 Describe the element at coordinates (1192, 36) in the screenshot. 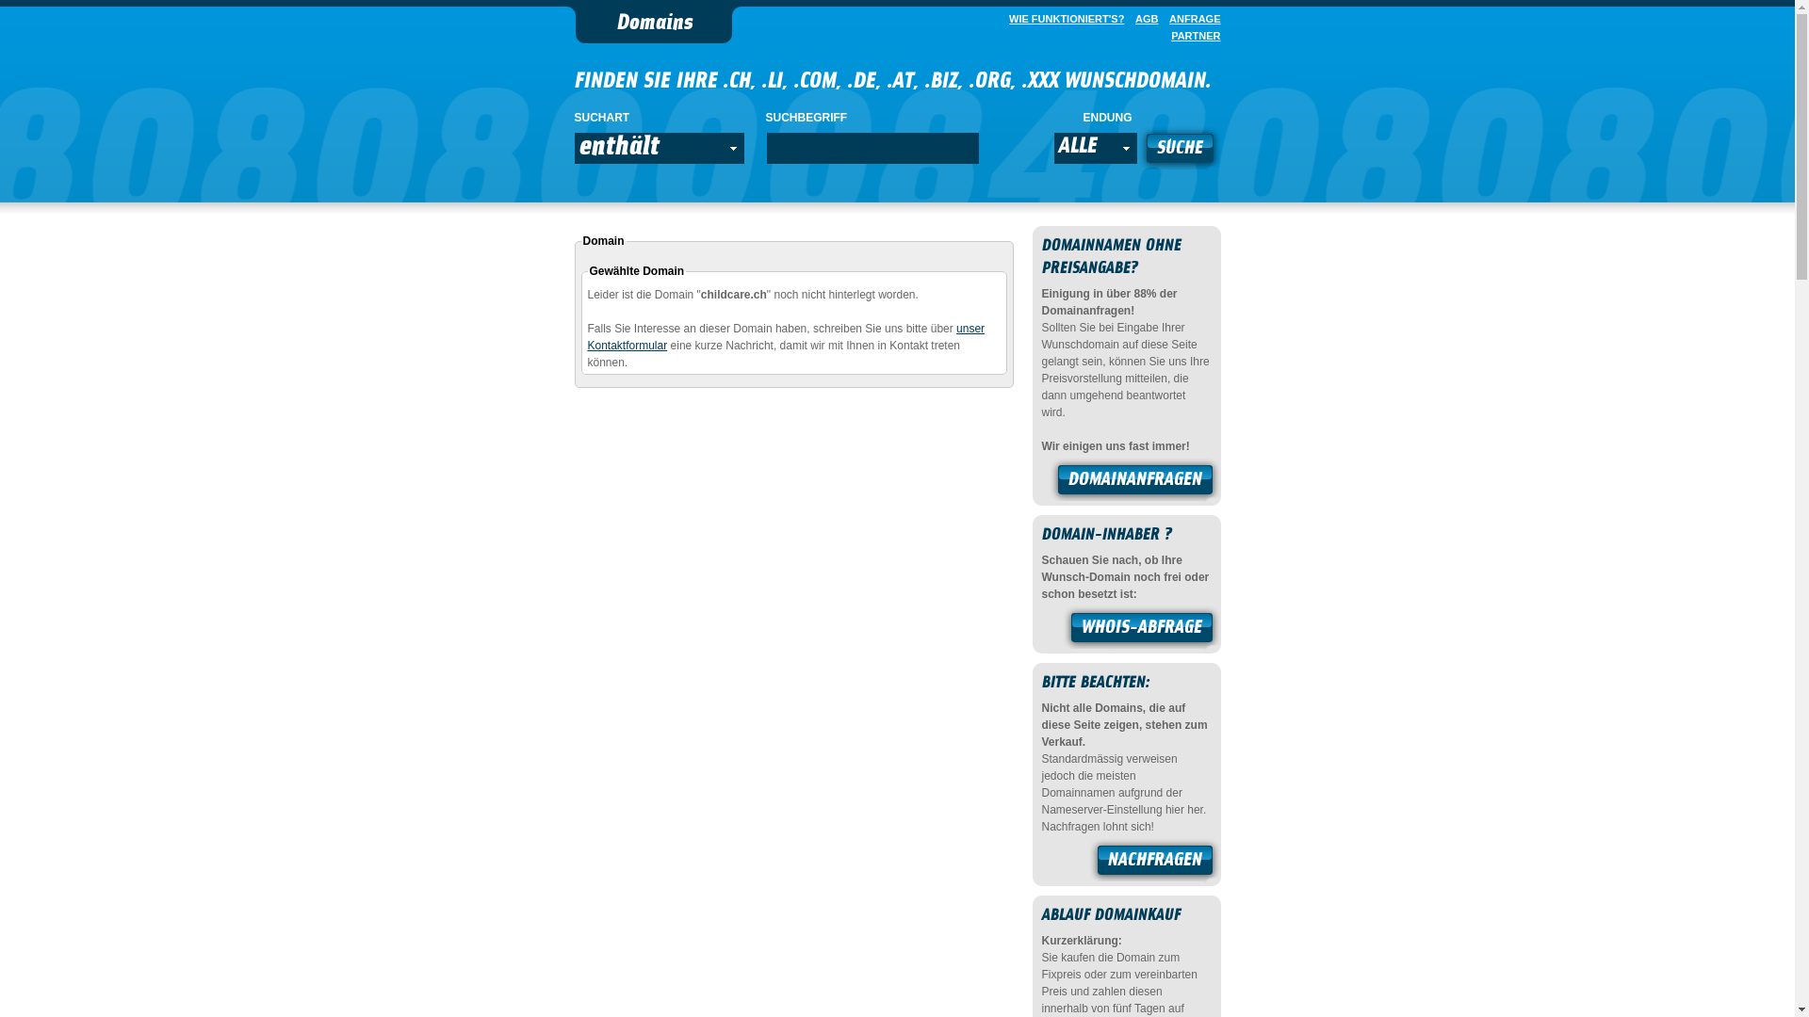

I see `PARTNER` at that location.